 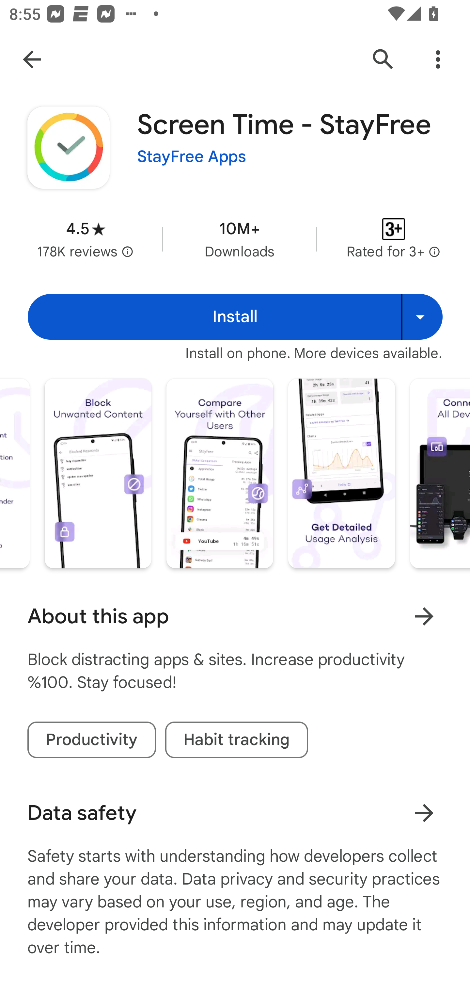 I want to click on Screenshot "5" of "7", so click(x=219, y=473).